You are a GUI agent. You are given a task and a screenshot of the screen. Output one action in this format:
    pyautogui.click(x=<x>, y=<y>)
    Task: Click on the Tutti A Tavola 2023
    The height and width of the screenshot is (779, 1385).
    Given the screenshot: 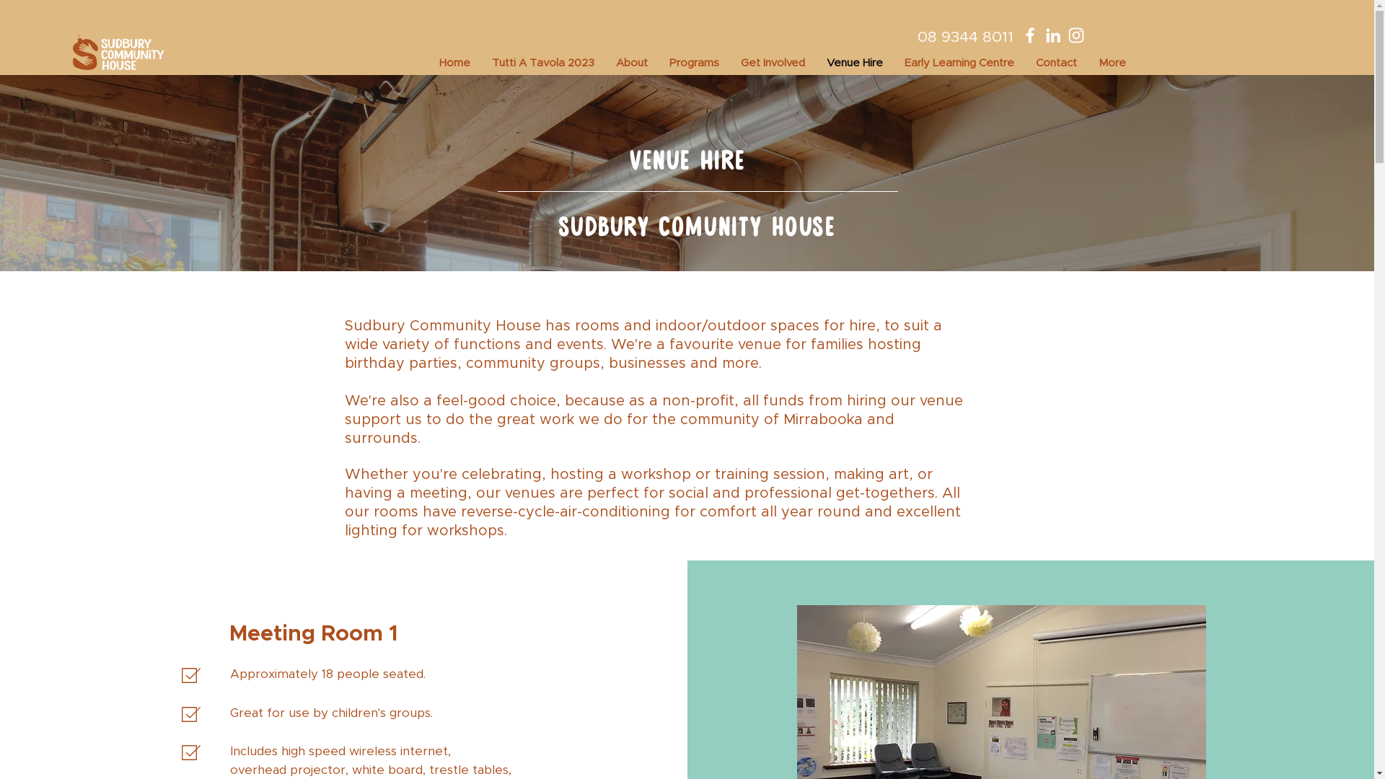 What is the action you would take?
    pyautogui.click(x=543, y=63)
    